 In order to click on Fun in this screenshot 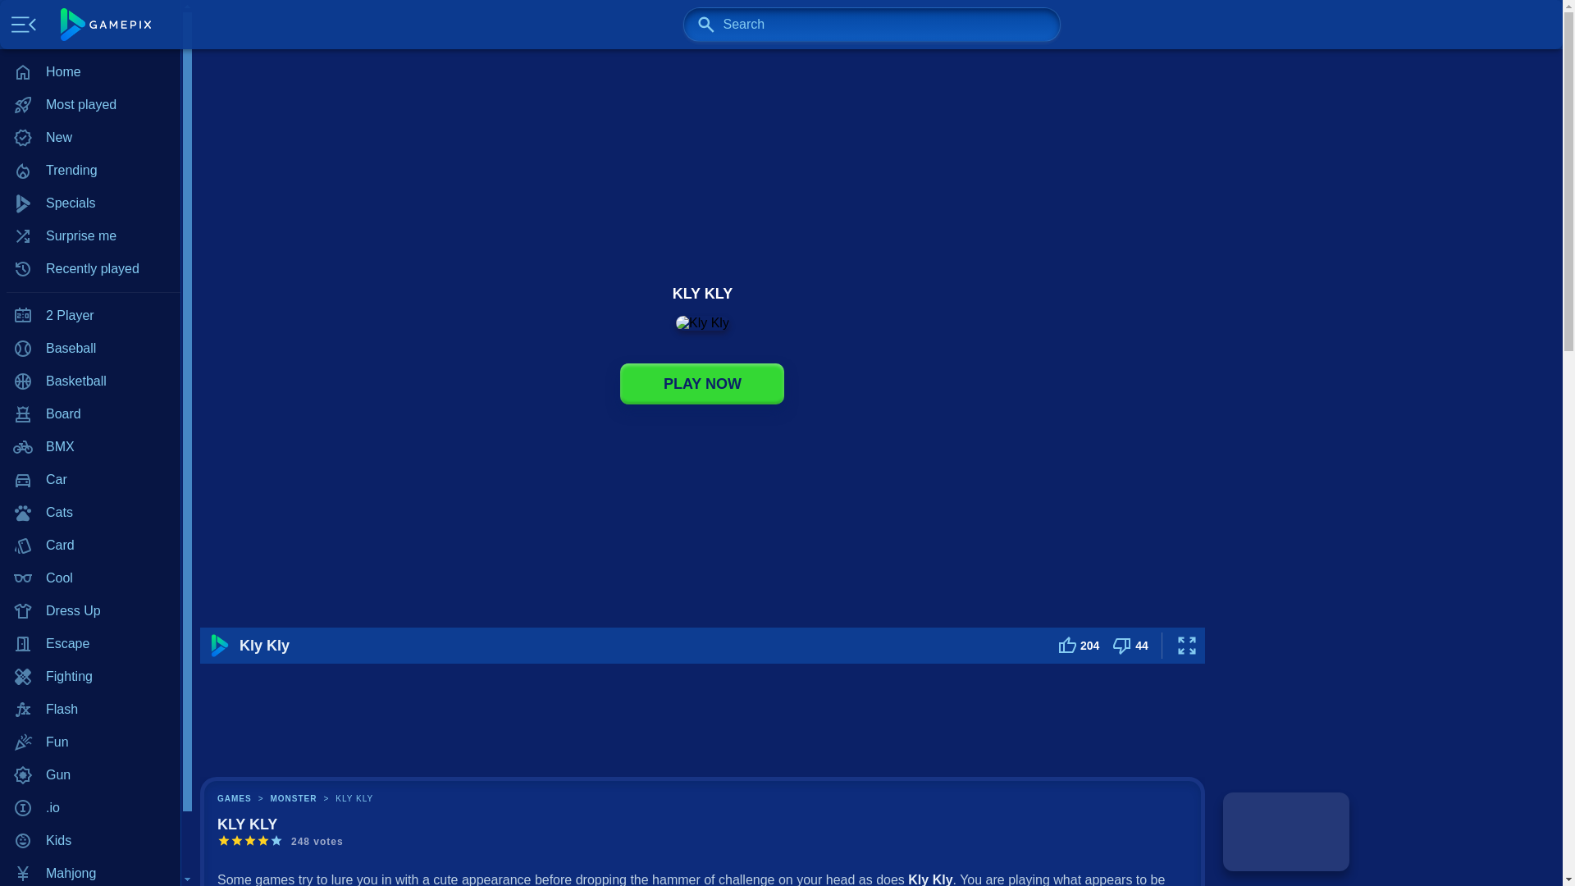, I will do `click(90, 742)`.